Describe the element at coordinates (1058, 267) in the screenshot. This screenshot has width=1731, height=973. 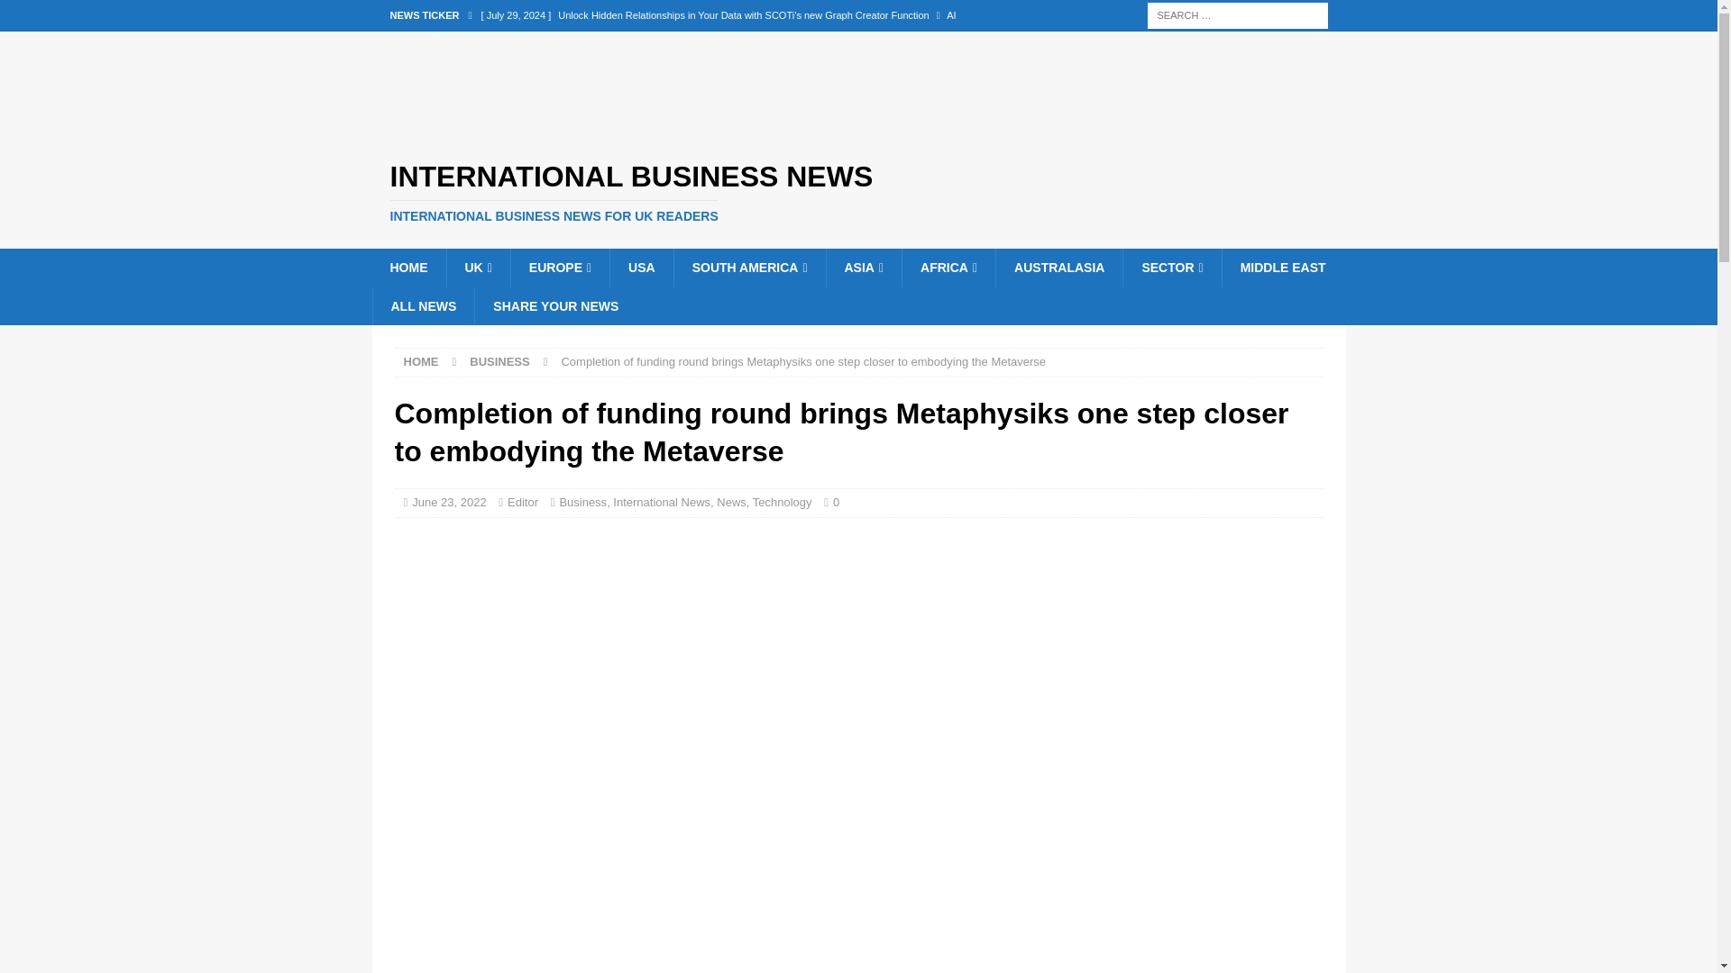
I see `AUSTRALASIA` at that location.